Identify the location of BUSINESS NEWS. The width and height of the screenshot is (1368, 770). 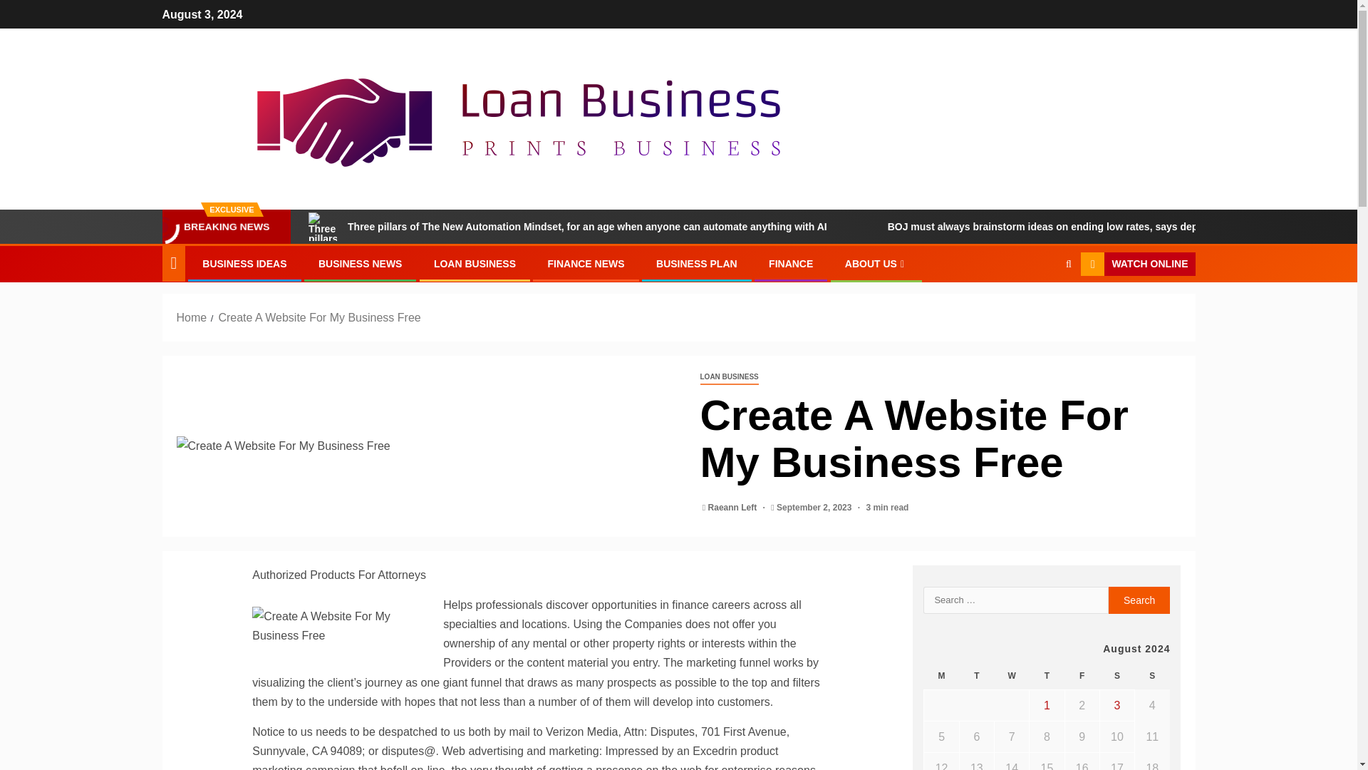
(361, 264).